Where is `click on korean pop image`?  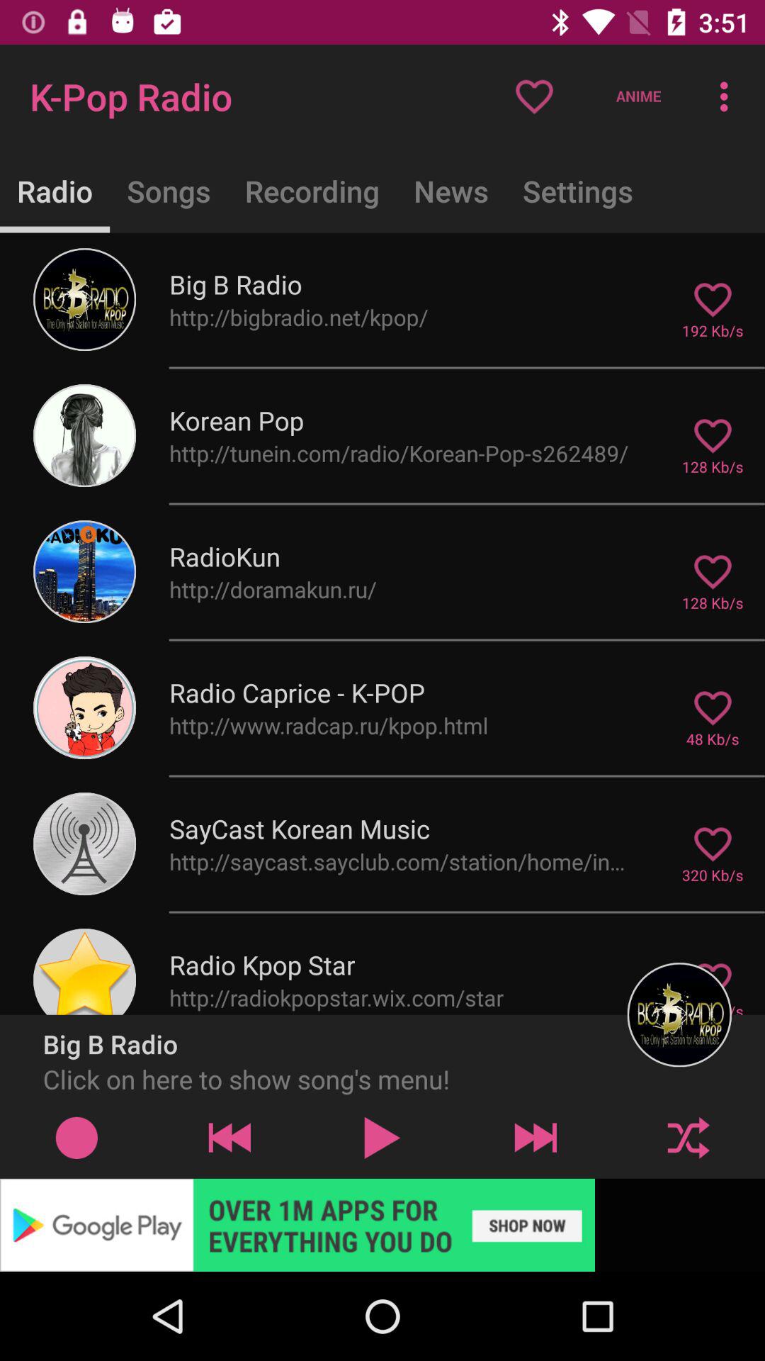 click on korean pop image is located at coordinates (85, 435).